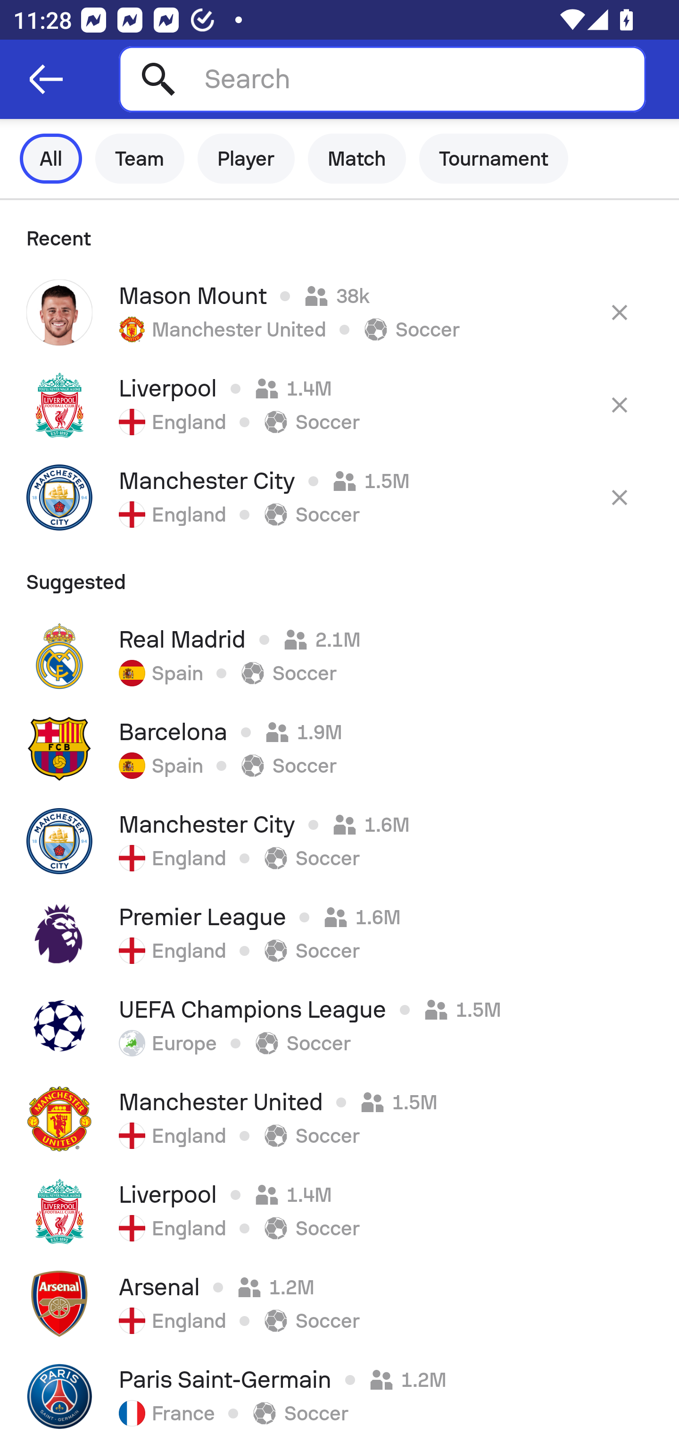  I want to click on Search, so click(382, 79).